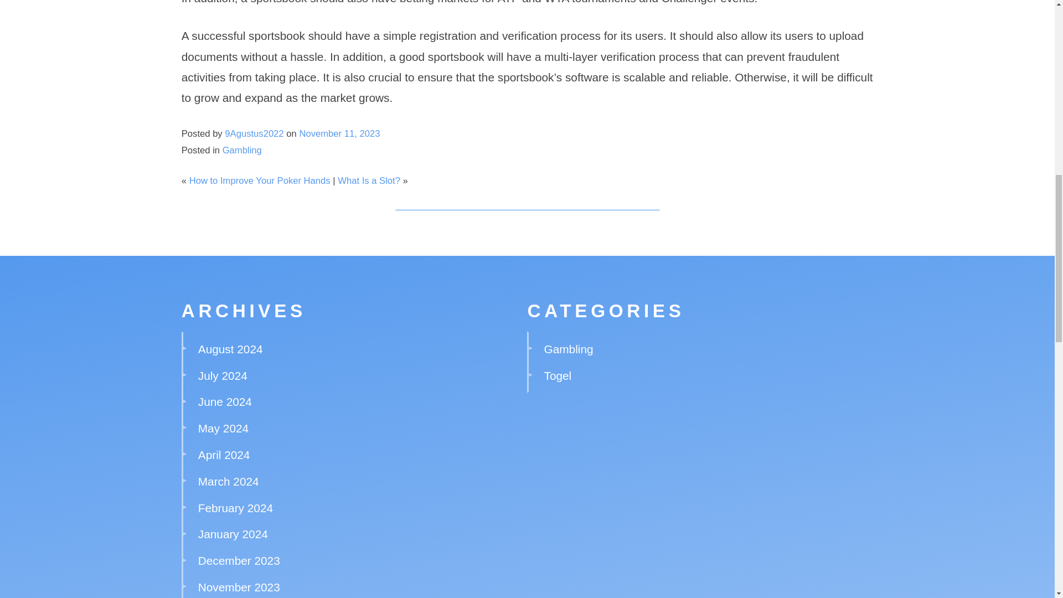 The width and height of the screenshot is (1063, 598). Describe the element at coordinates (569, 349) in the screenshot. I see `Gambling` at that location.